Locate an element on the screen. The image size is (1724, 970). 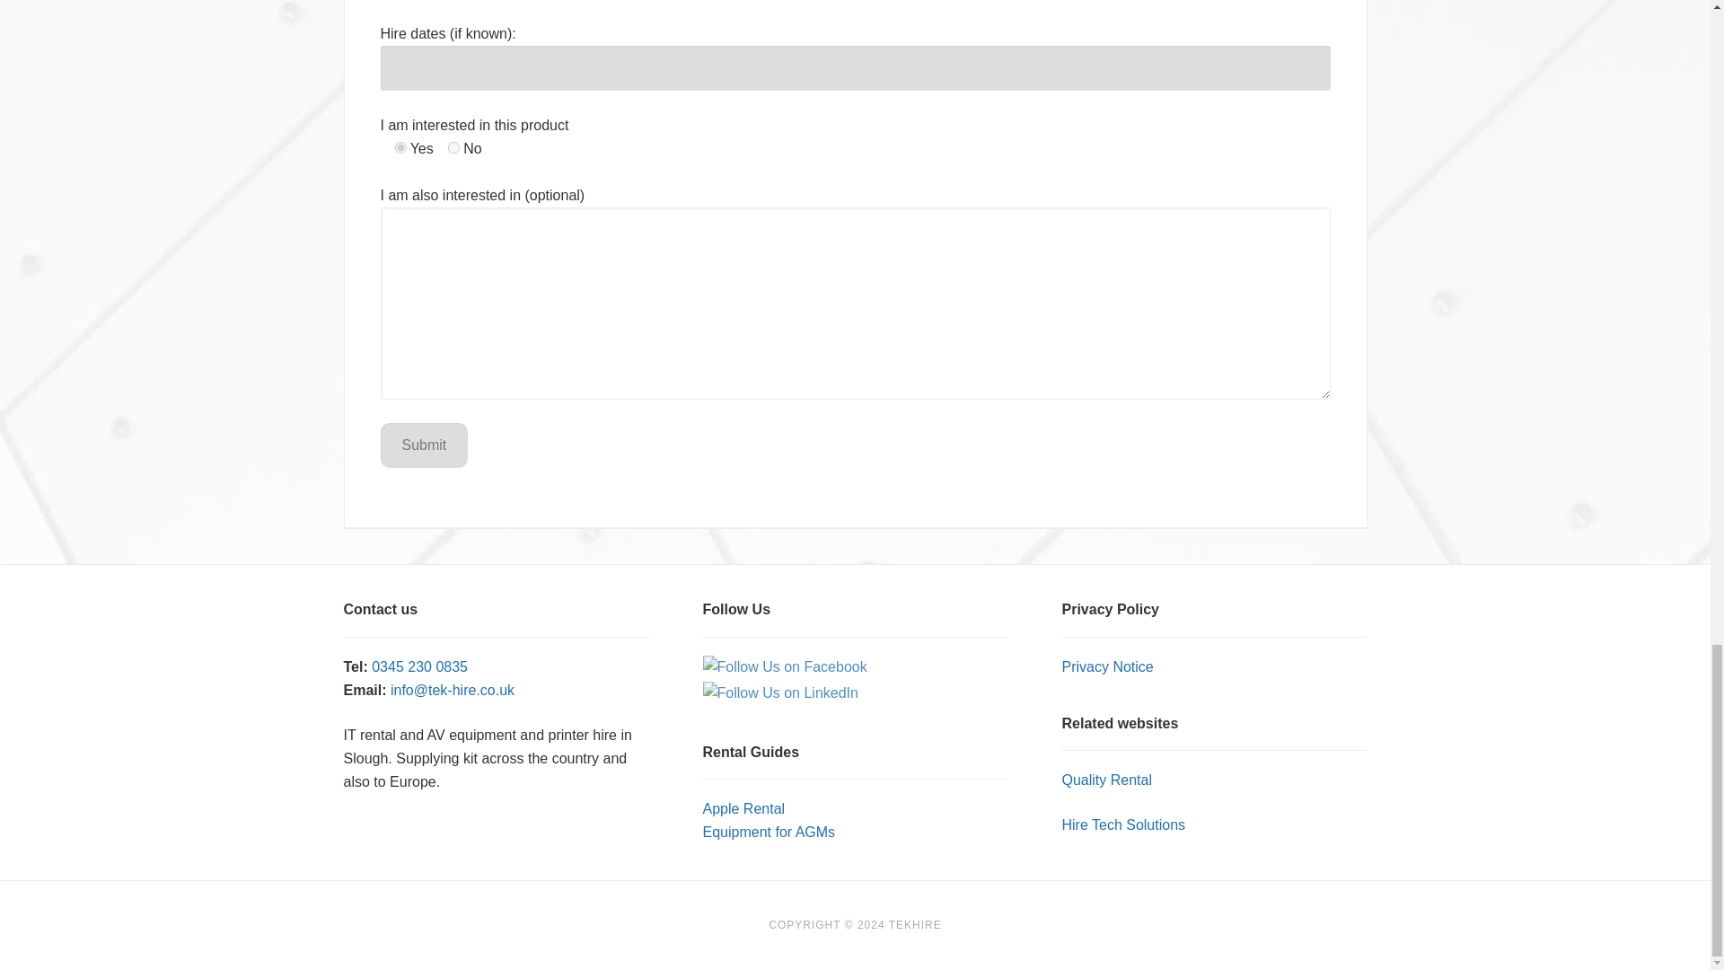
Equipment for AGMs is located at coordinates (768, 832).